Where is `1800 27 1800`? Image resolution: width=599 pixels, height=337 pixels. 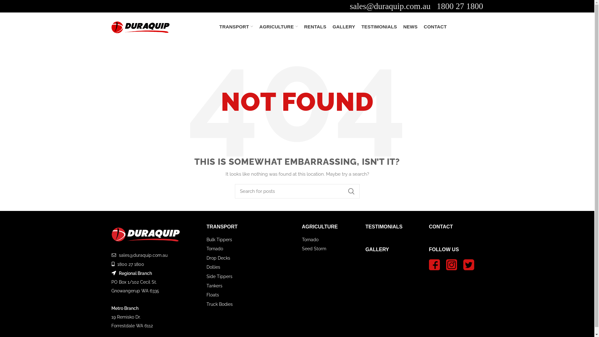
1800 27 1800 is located at coordinates (460, 6).